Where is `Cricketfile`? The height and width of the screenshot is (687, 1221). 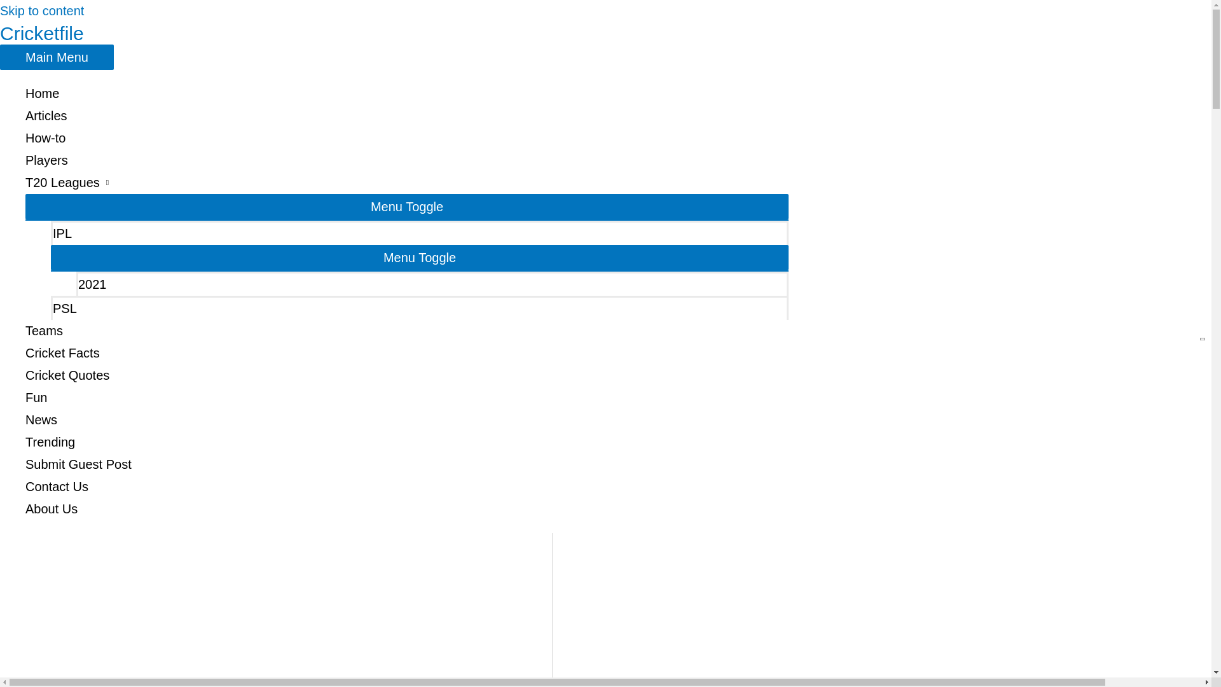
Cricketfile is located at coordinates (42, 33).